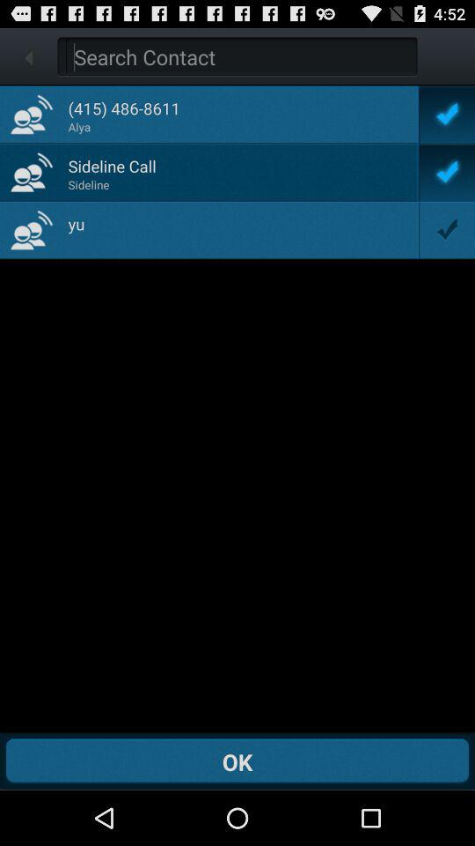 The image size is (475, 846). Describe the element at coordinates (241, 56) in the screenshot. I see `toggle the search box` at that location.